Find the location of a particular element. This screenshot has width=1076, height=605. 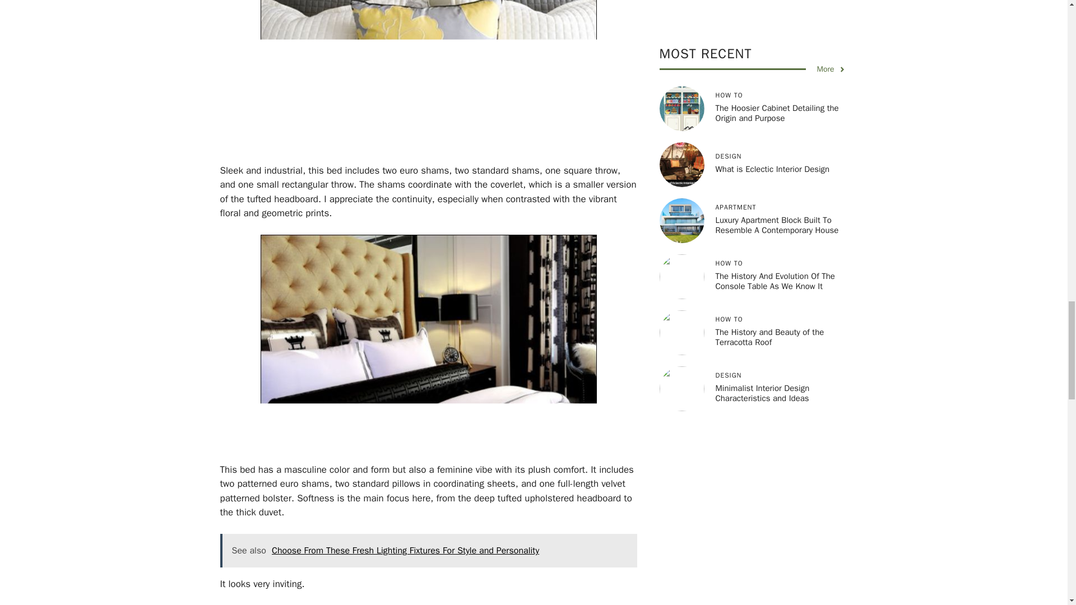

Bed Pillow Arrangements What s Your Number is located at coordinates (428, 339).